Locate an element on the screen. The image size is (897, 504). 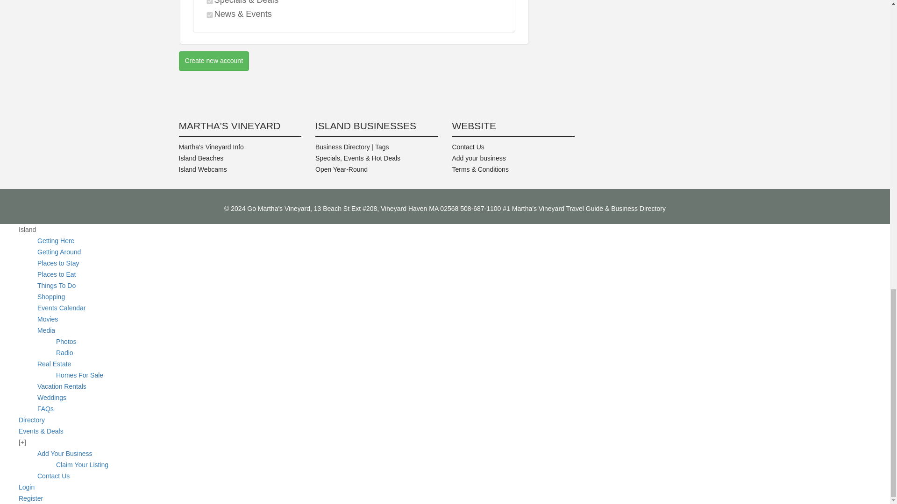
Create new account is located at coordinates (214, 61).